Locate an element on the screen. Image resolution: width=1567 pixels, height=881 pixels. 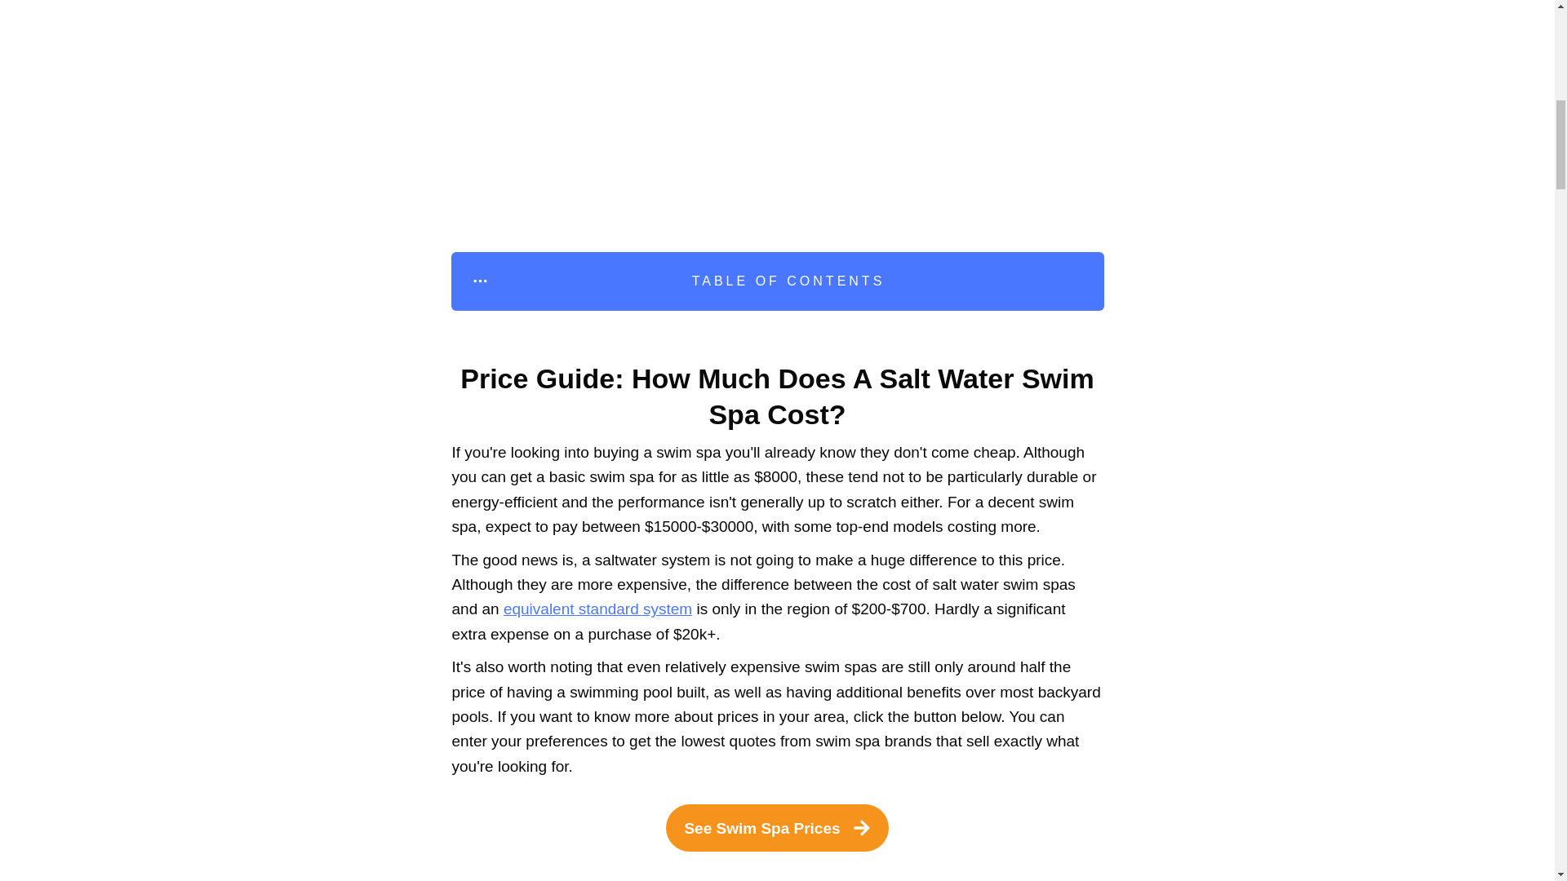
TABLE OF CONTENTS is located at coordinates (777, 281).